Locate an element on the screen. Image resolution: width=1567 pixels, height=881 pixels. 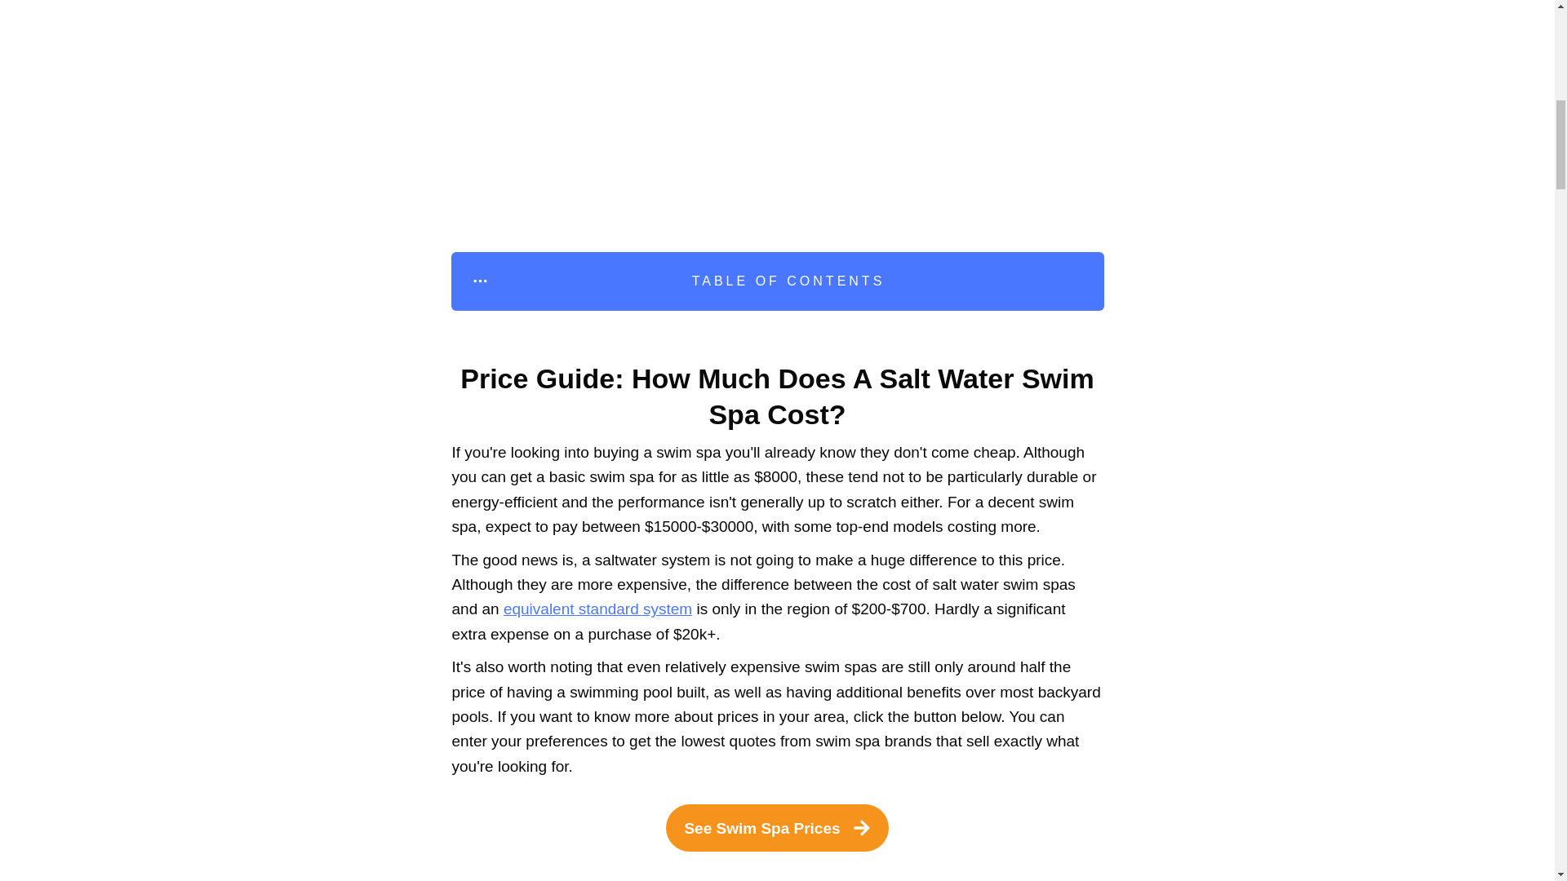
TABLE OF CONTENTS is located at coordinates (777, 281).